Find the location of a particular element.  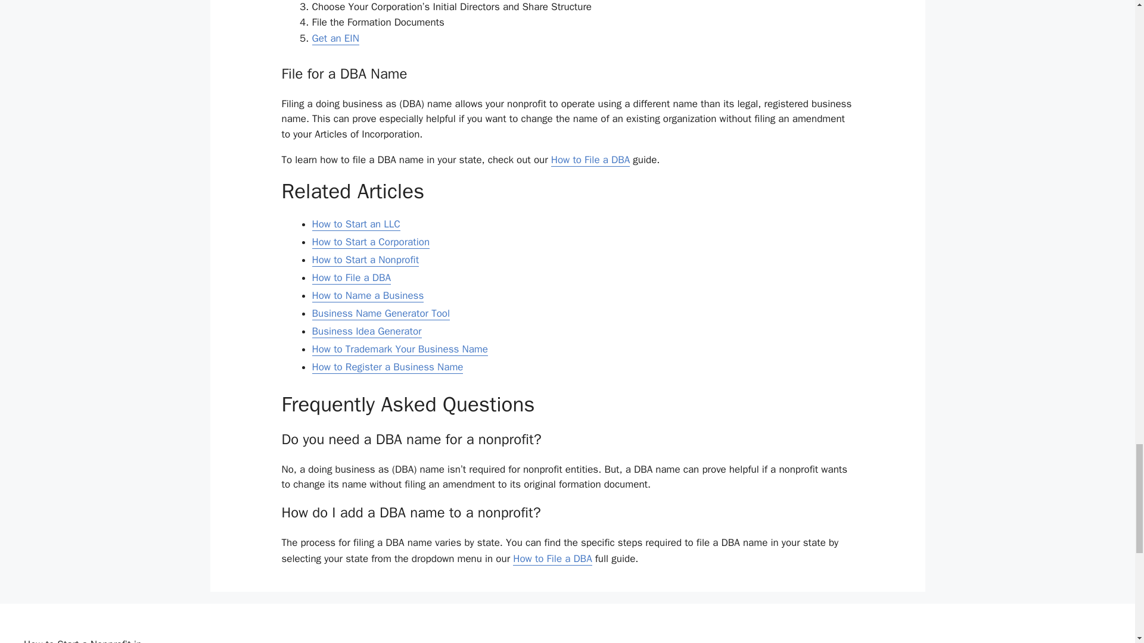

How to File a DBA is located at coordinates (552, 558).